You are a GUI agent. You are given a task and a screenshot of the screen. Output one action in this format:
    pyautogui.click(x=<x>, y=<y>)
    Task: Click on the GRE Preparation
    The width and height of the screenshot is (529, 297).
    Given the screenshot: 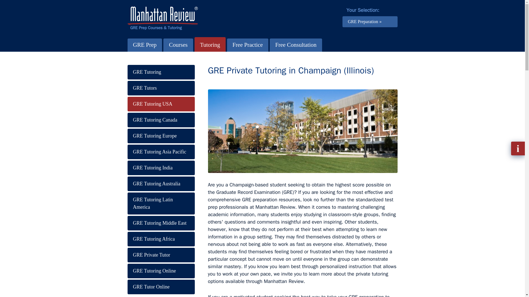 What is the action you would take?
    pyautogui.click(x=370, y=22)
    